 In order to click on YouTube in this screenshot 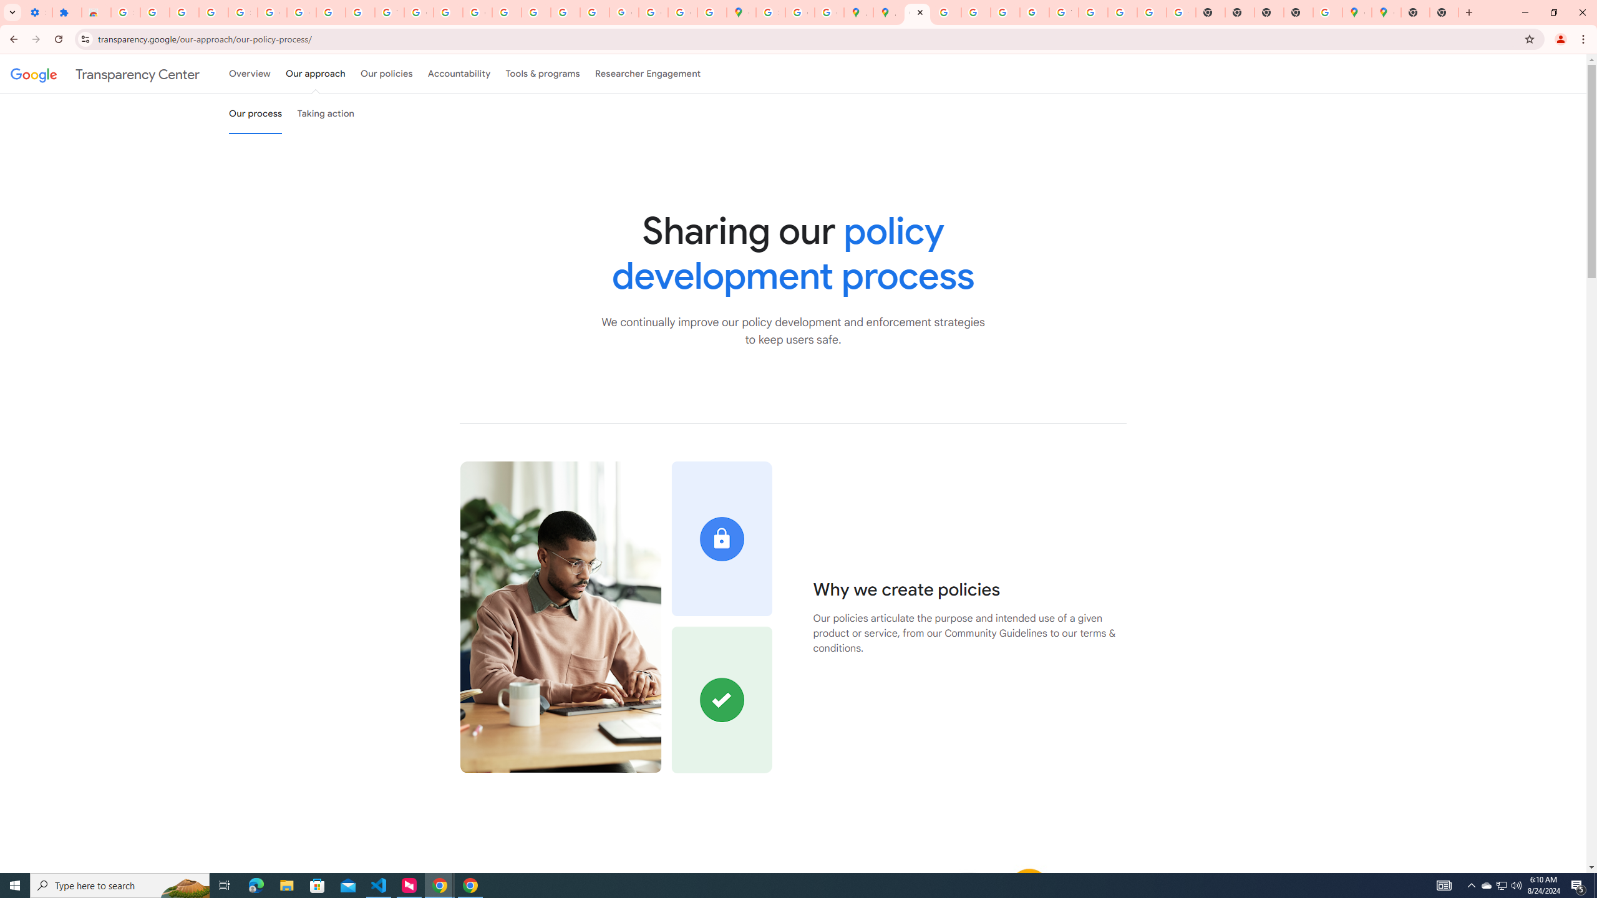, I will do `click(389, 12)`.